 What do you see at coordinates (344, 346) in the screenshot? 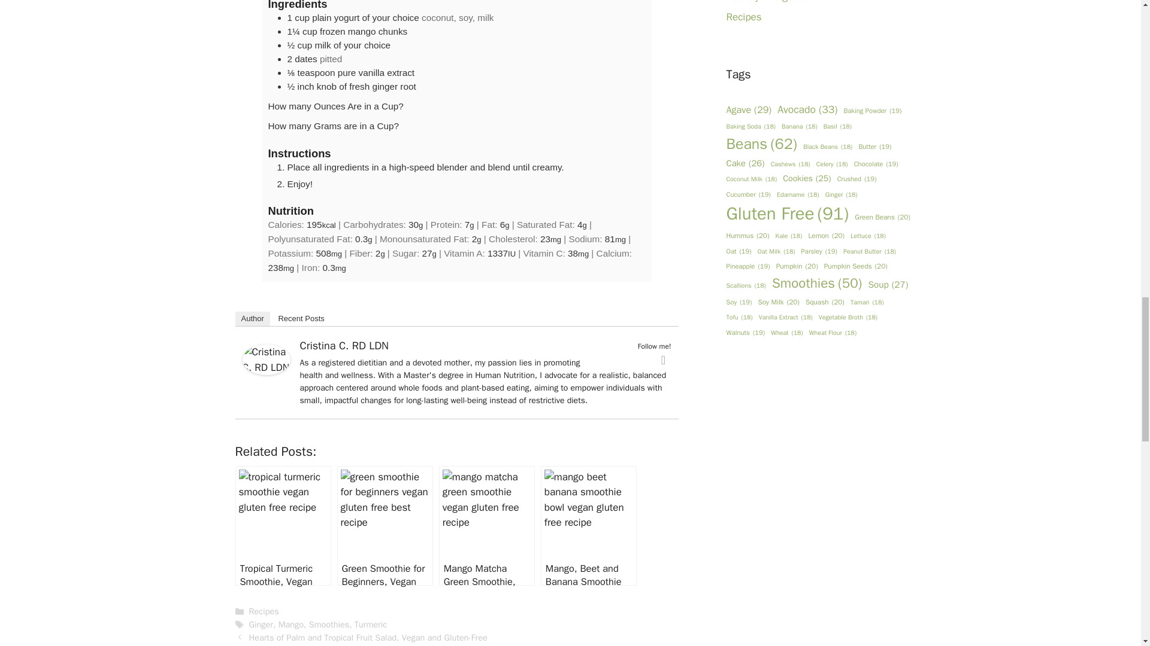
I see `Cristina C. RD LDN` at bounding box center [344, 346].